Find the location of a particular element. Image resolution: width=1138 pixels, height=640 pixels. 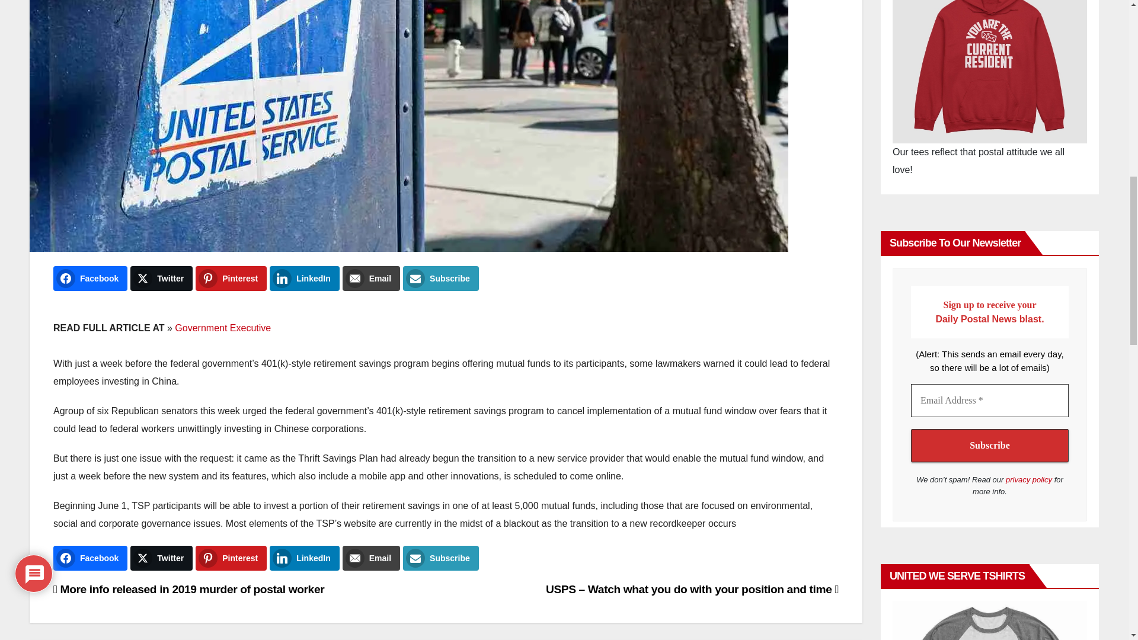

Subscribe is located at coordinates (990, 445).